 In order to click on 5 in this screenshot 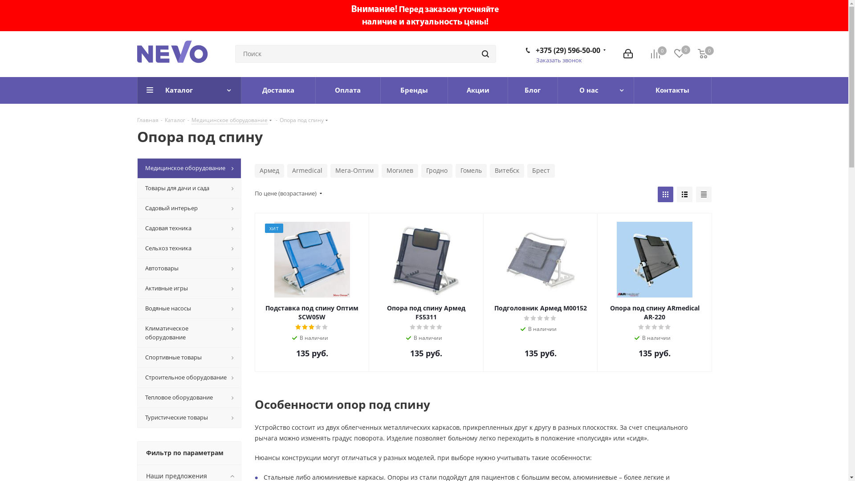, I will do `click(439, 327)`.